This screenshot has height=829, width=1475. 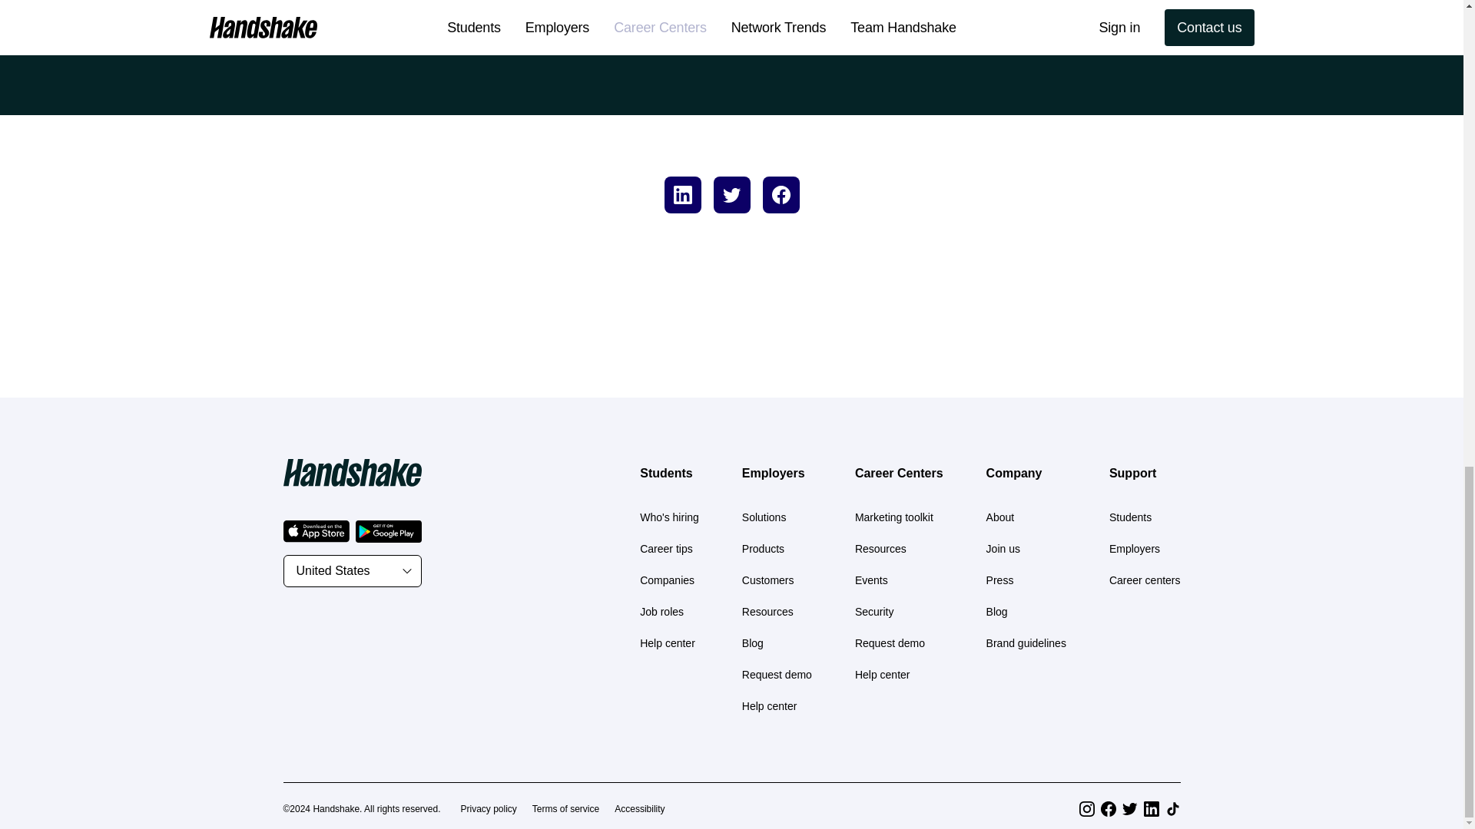 I want to click on Employers, so click(x=773, y=473).